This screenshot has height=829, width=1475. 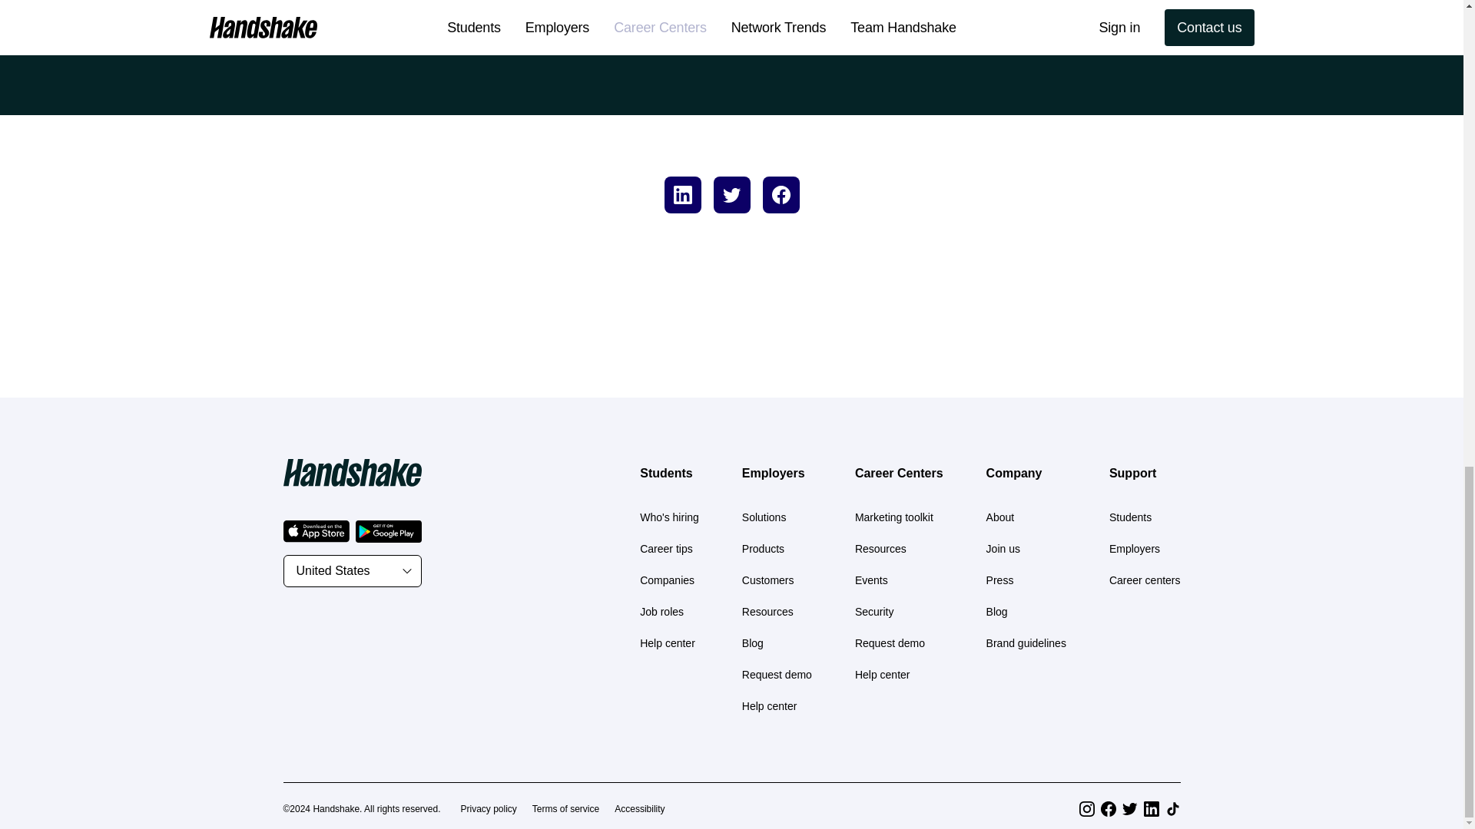 I want to click on Employers, so click(x=773, y=473).